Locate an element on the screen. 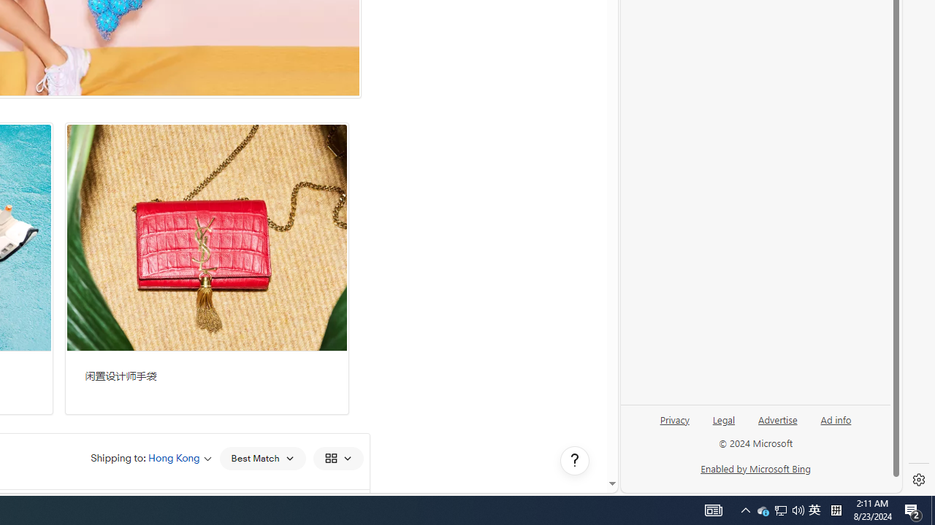  View: Gallery View is located at coordinates (337, 458).